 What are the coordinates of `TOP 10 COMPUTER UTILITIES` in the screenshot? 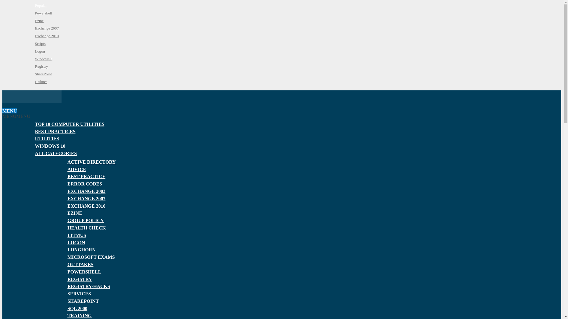 It's located at (70, 124).